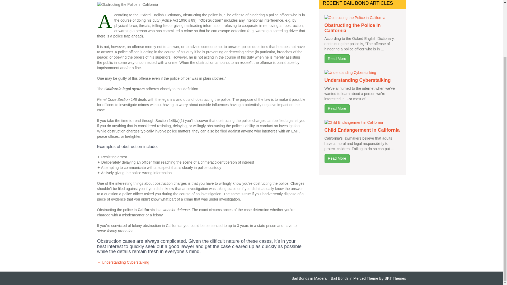 The width and height of the screenshot is (507, 285). Describe the element at coordinates (357, 80) in the screenshot. I see `Understanding Cyberstalking` at that location.